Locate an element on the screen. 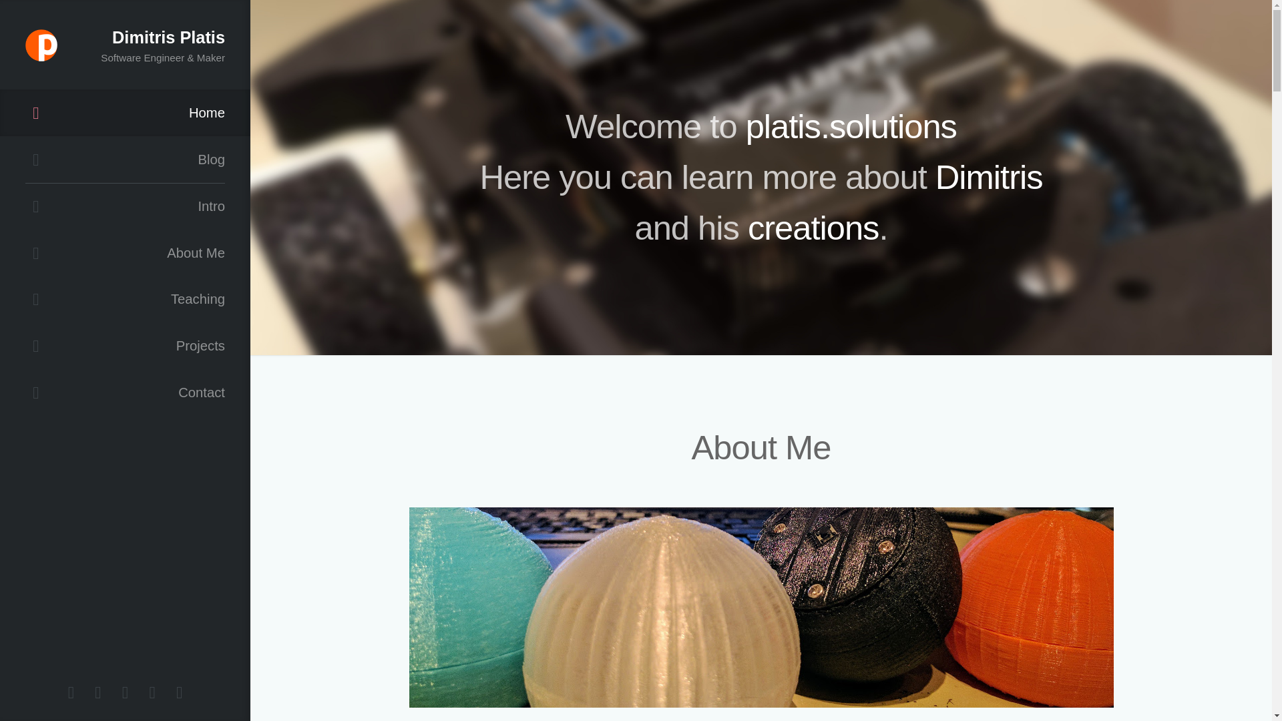 The height and width of the screenshot is (721, 1282). Home is located at coordinates (125, 112).